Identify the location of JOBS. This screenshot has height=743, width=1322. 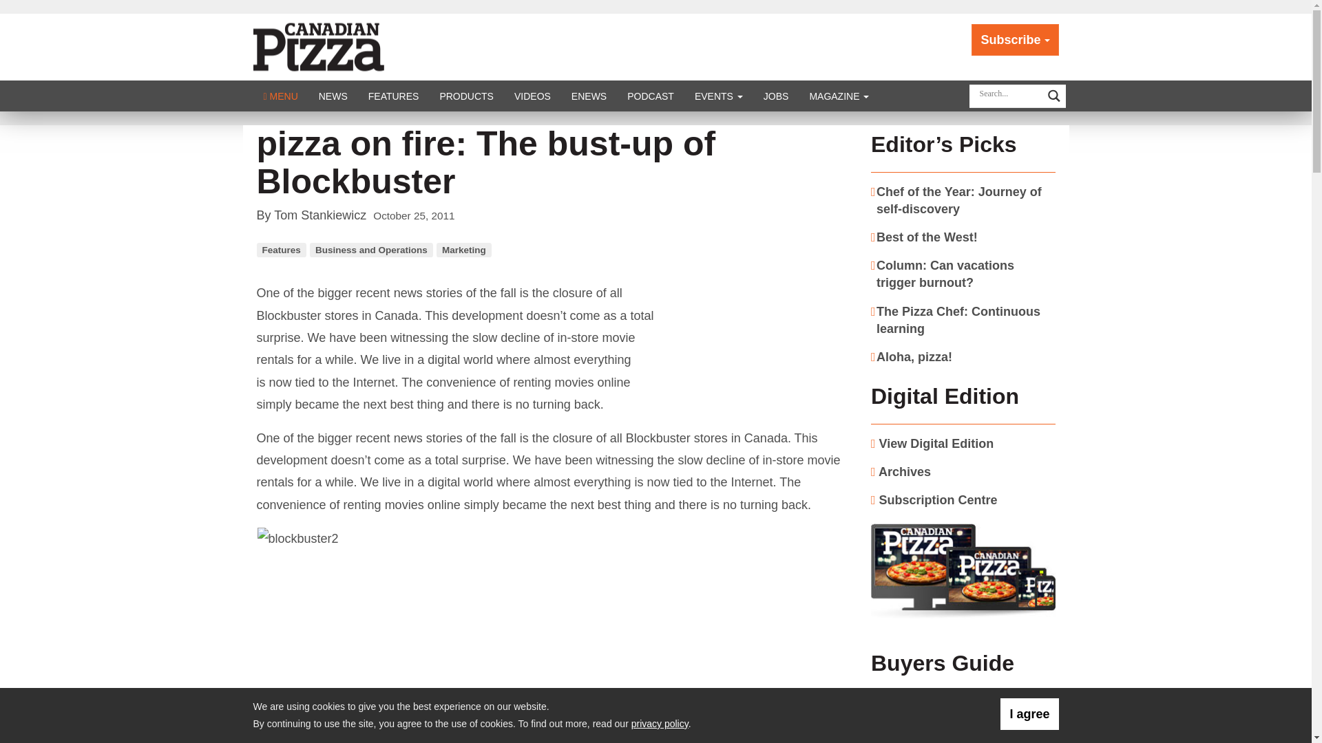
(777, 96).